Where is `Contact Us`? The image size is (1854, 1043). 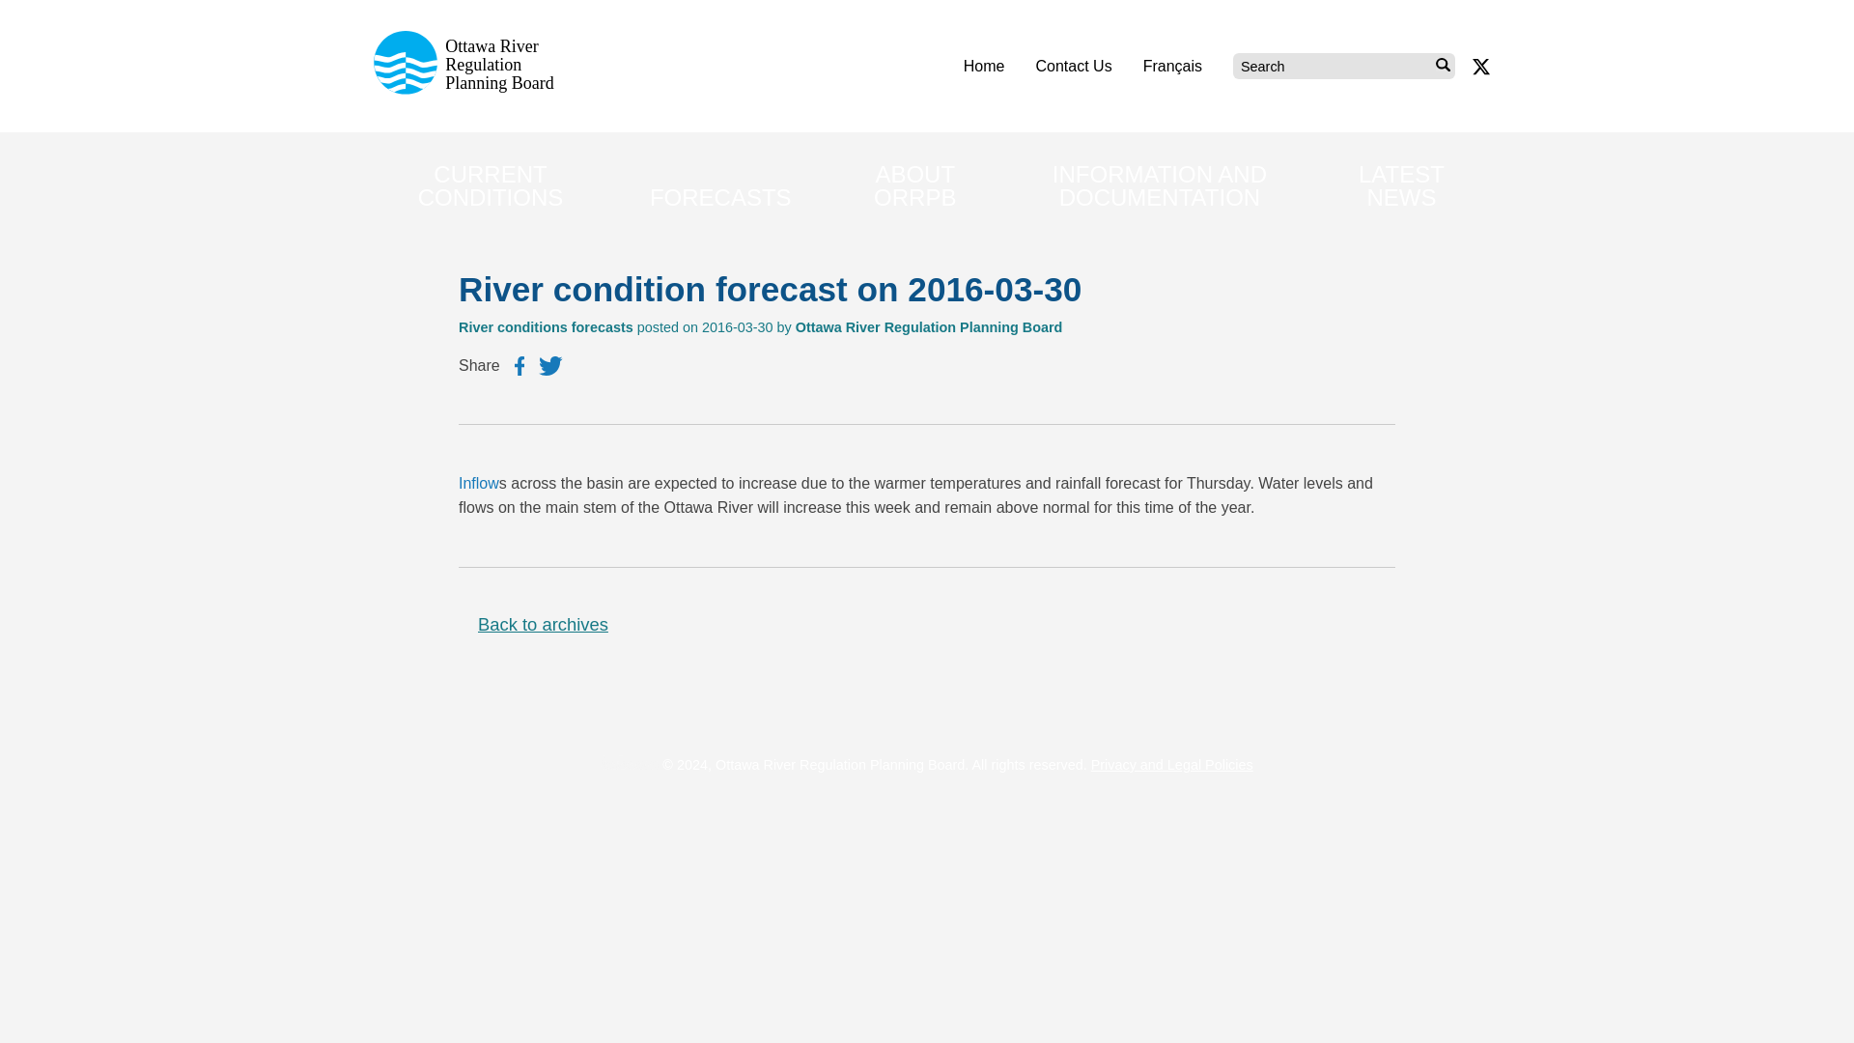 Contact Us is located at coordinates (1072, 66).